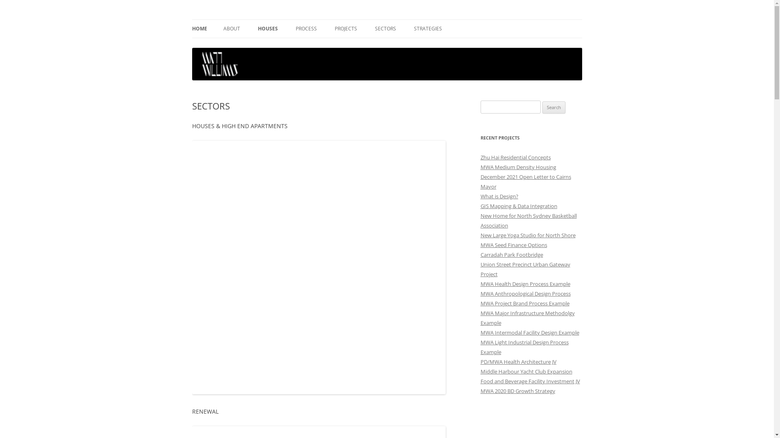 The height and width of the screenshot is (438, 780). What do you see at coordinates (199, 29) in the screenshot?
I see `HOME` at bounding box center [199, 29].